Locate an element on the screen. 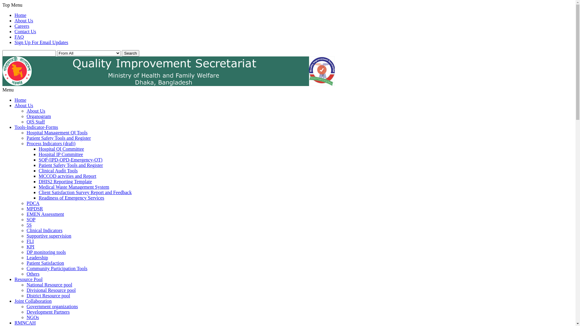  Home is located at coordinates (21, 15).